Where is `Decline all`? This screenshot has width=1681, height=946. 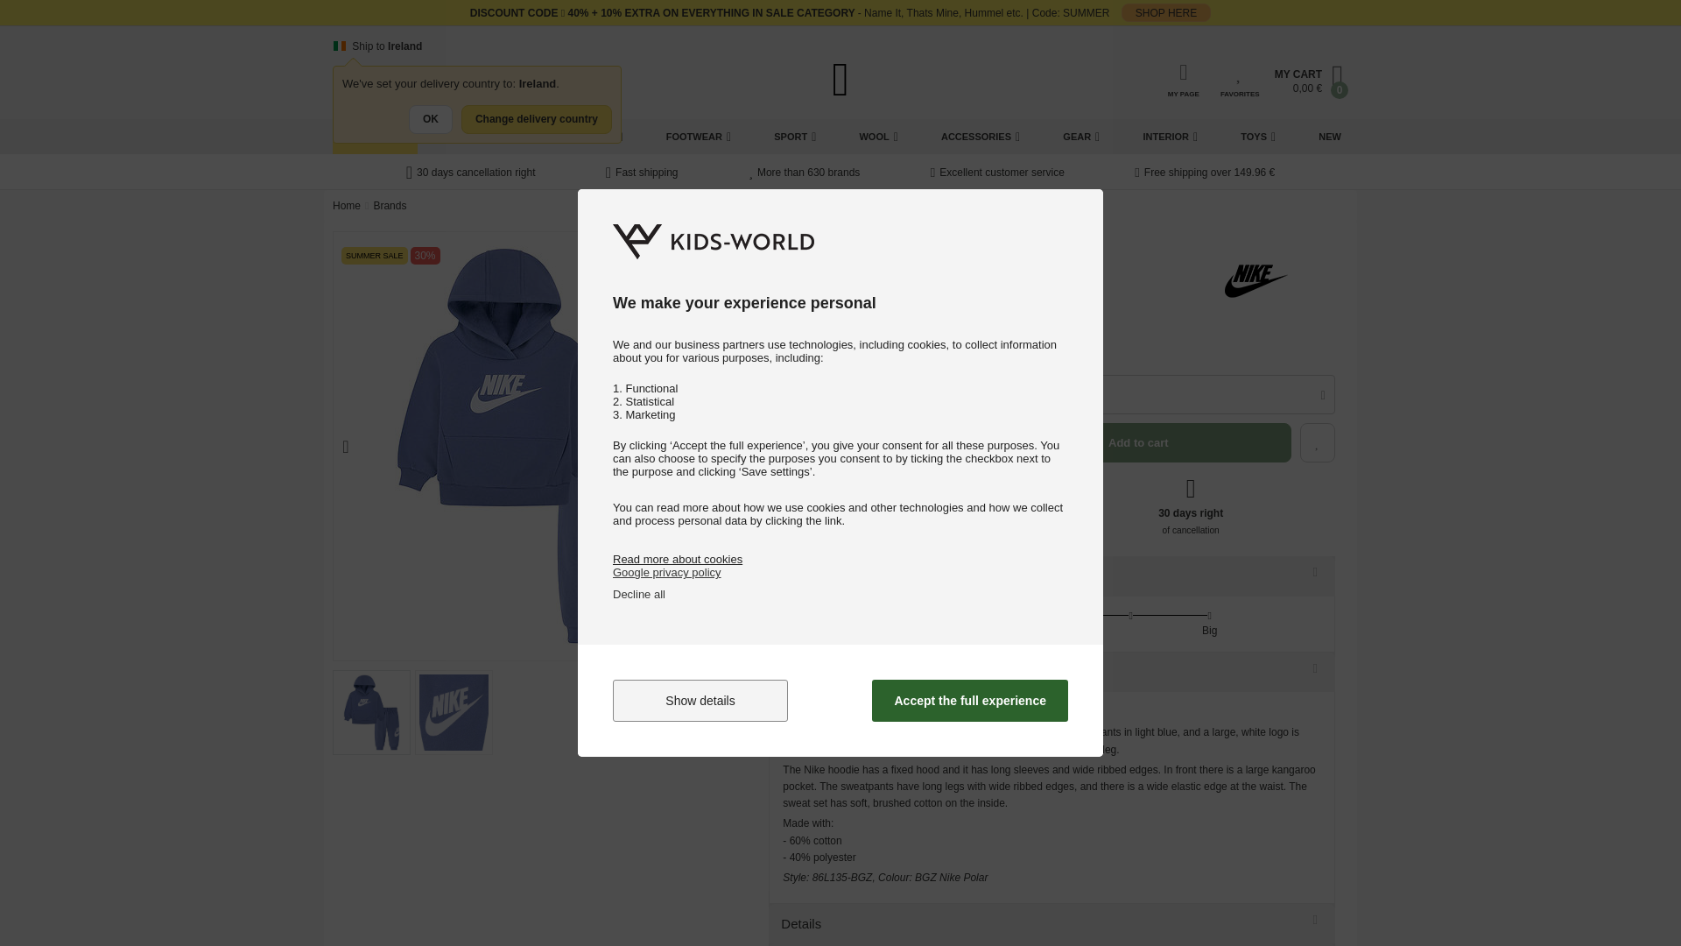
Decline all is located at coordinates (639, 594).